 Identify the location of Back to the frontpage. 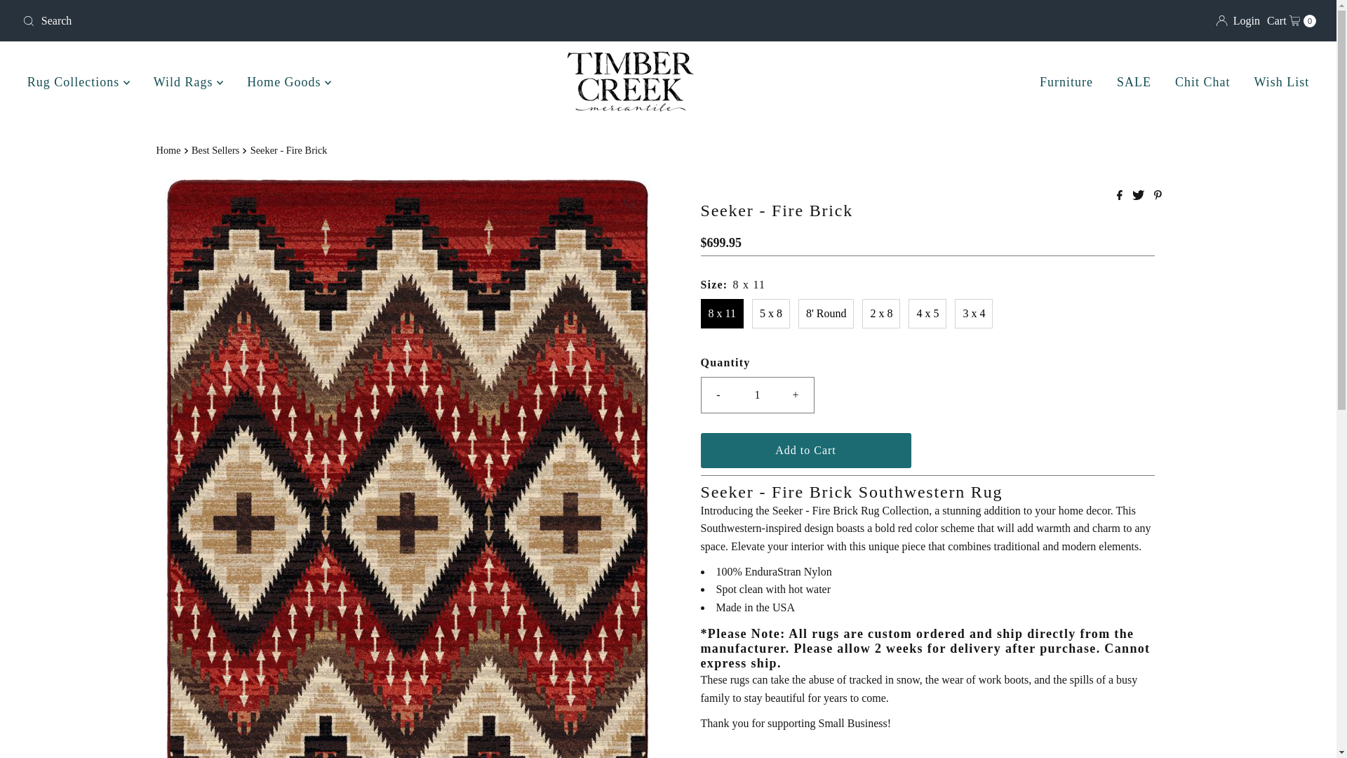
(170, 150).